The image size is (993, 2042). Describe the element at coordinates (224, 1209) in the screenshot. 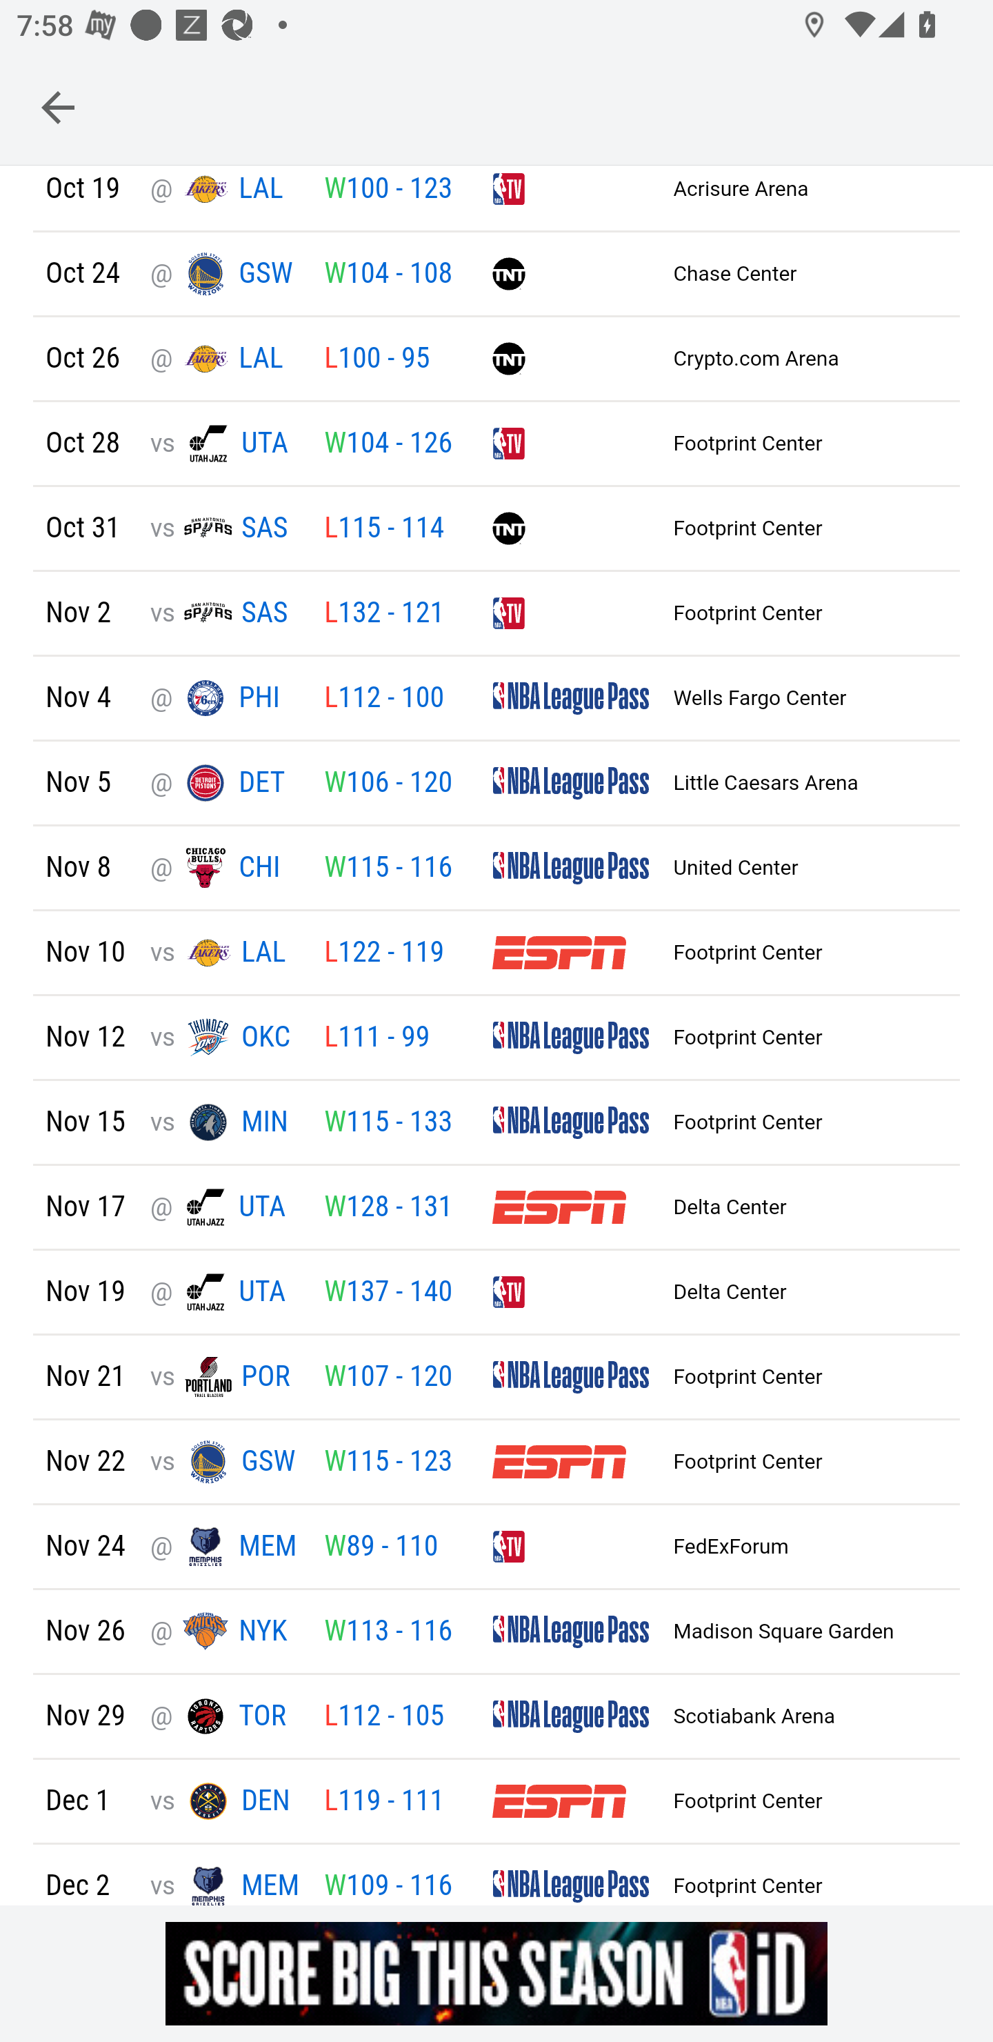

I see `@ UTA Logo UTA @ UTA Logo UTA` at that location.